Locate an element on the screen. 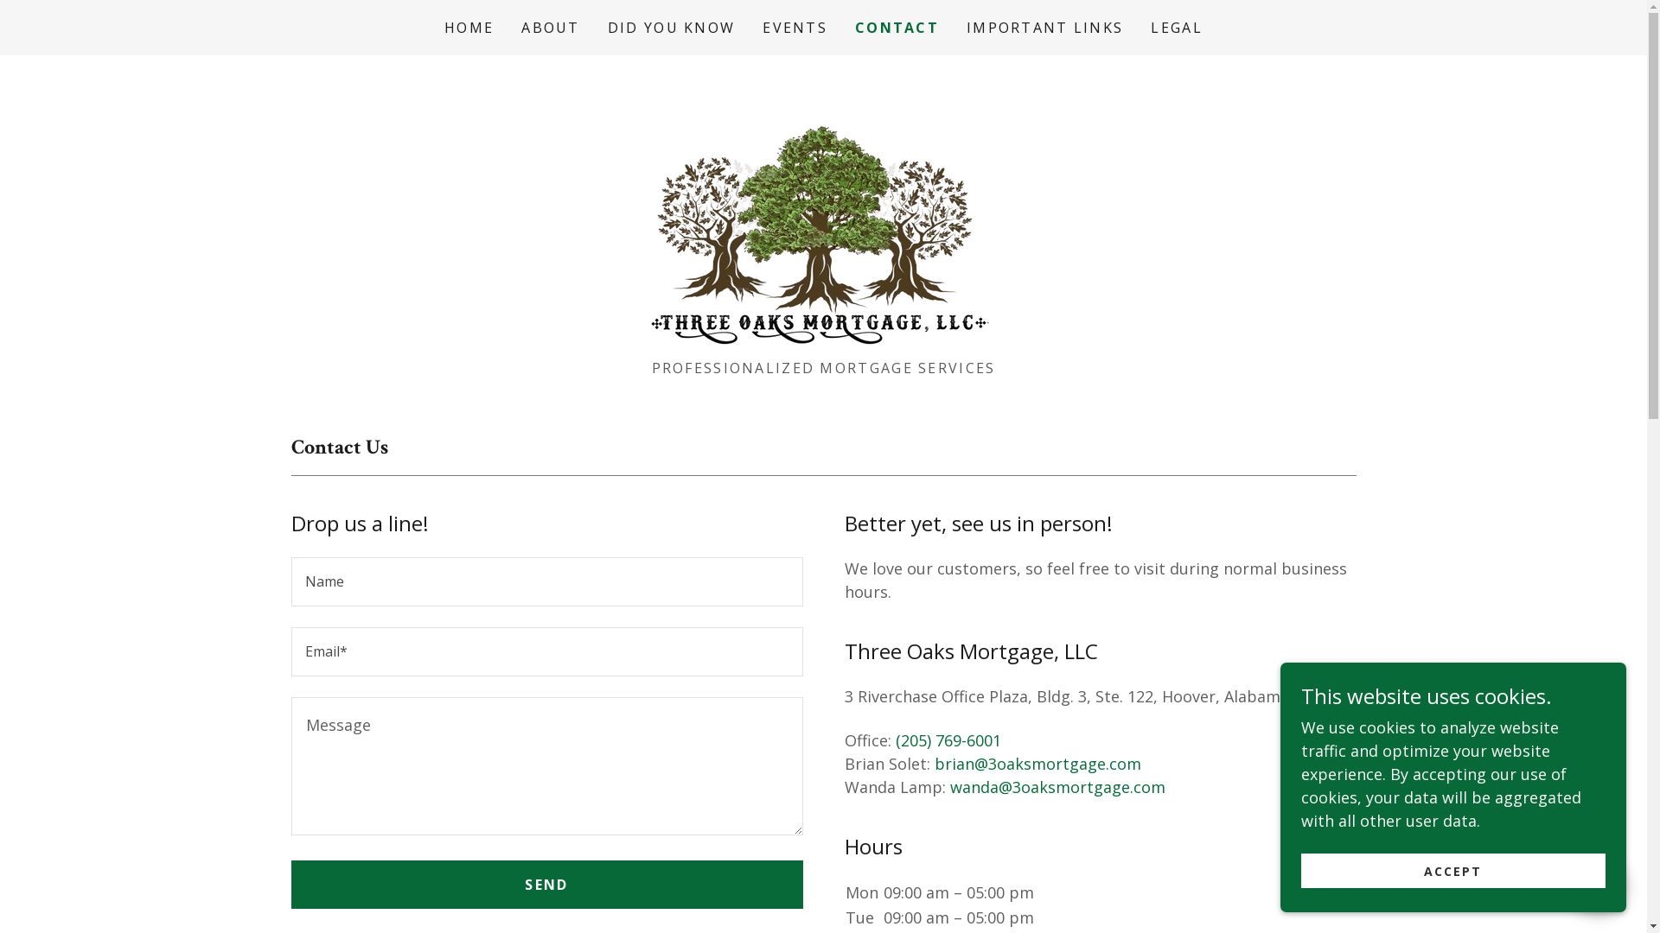  wanda@3oaksmortgage.com is located at coordinates (1057, 787).